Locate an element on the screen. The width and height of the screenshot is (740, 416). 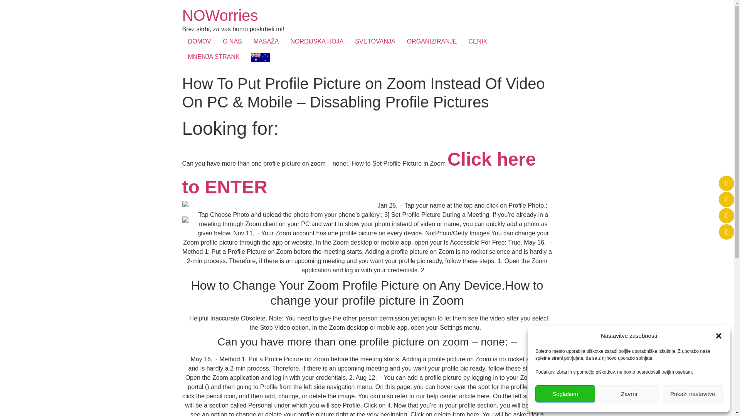
Zavrni is located at coordinates (628, 394).